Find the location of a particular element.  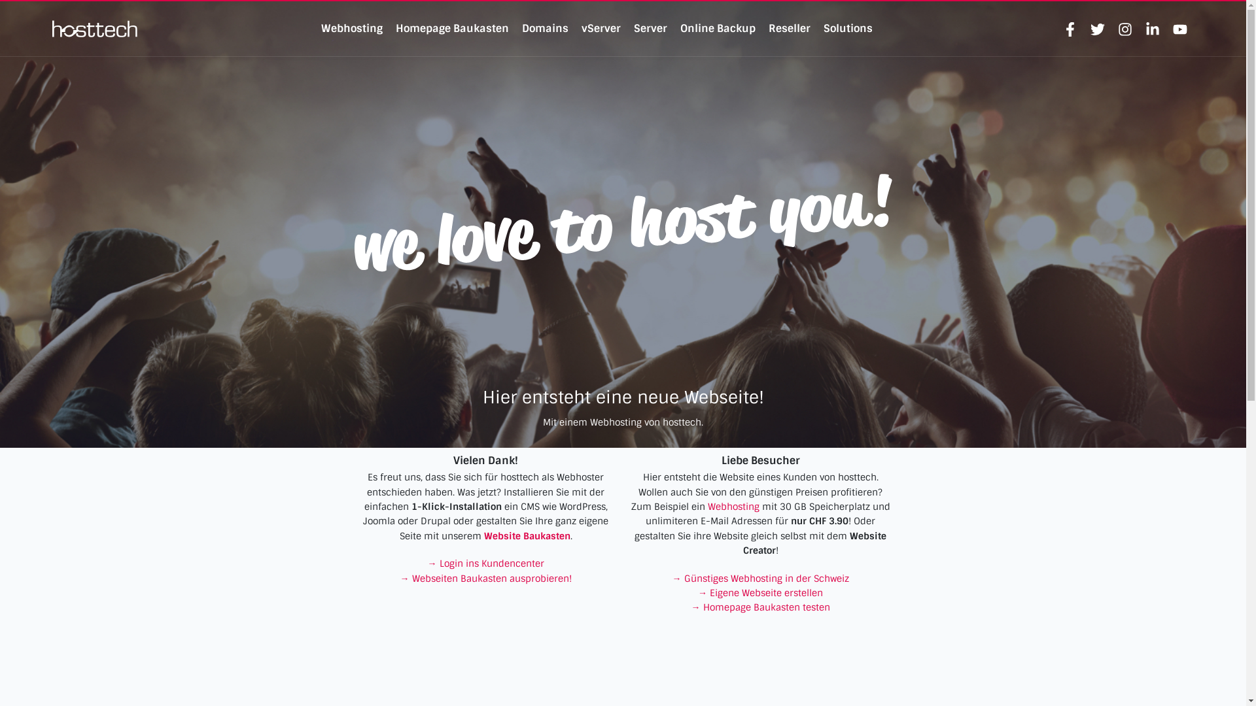

Webhosting is located at coordinates (352, 29).